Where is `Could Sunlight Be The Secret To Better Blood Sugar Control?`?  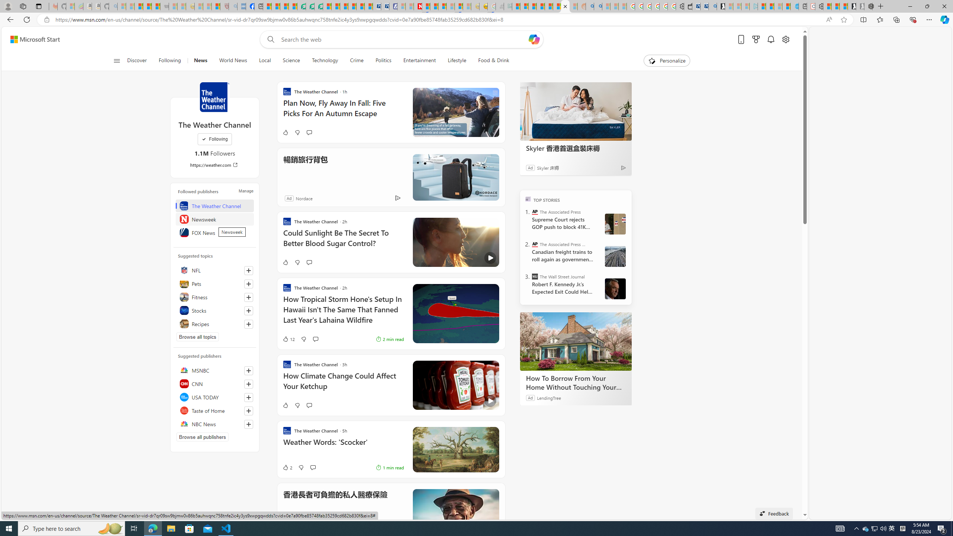 Could Sunlight Be The Secret To Better Blood Sugar Control? is located at coordinates (343, 242).